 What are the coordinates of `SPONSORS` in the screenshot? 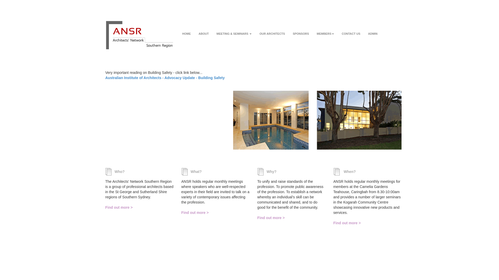 It's located at (301, 30).